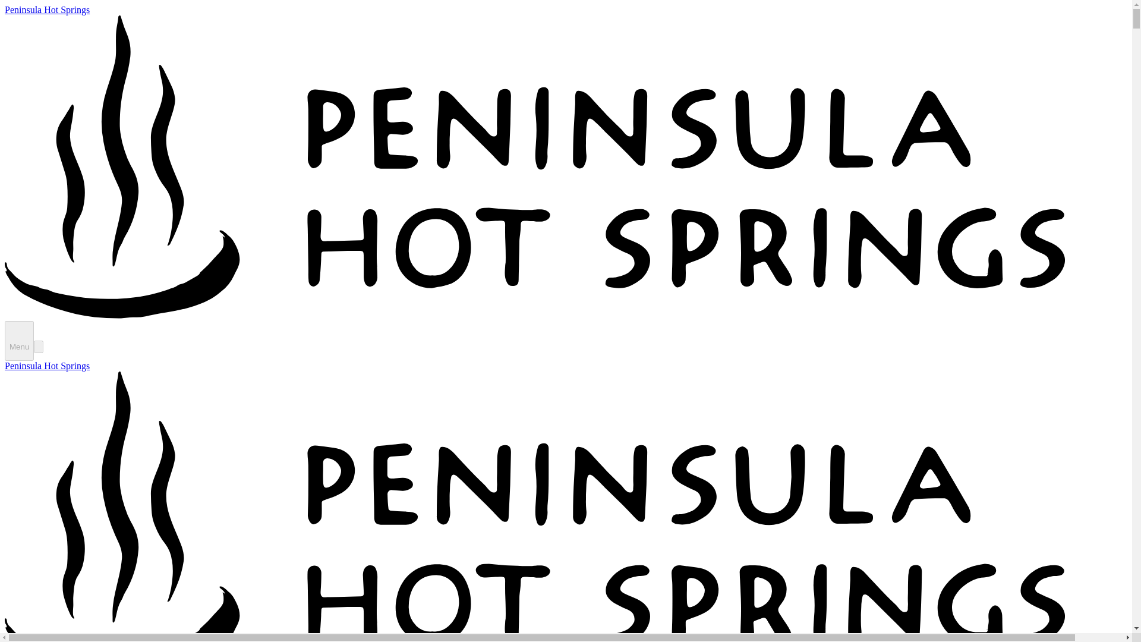 The width and height of the screenshot is (1141, 642). Describe the element at coordinates (19, 341) in the screenshot. I see `Menu` at that location.